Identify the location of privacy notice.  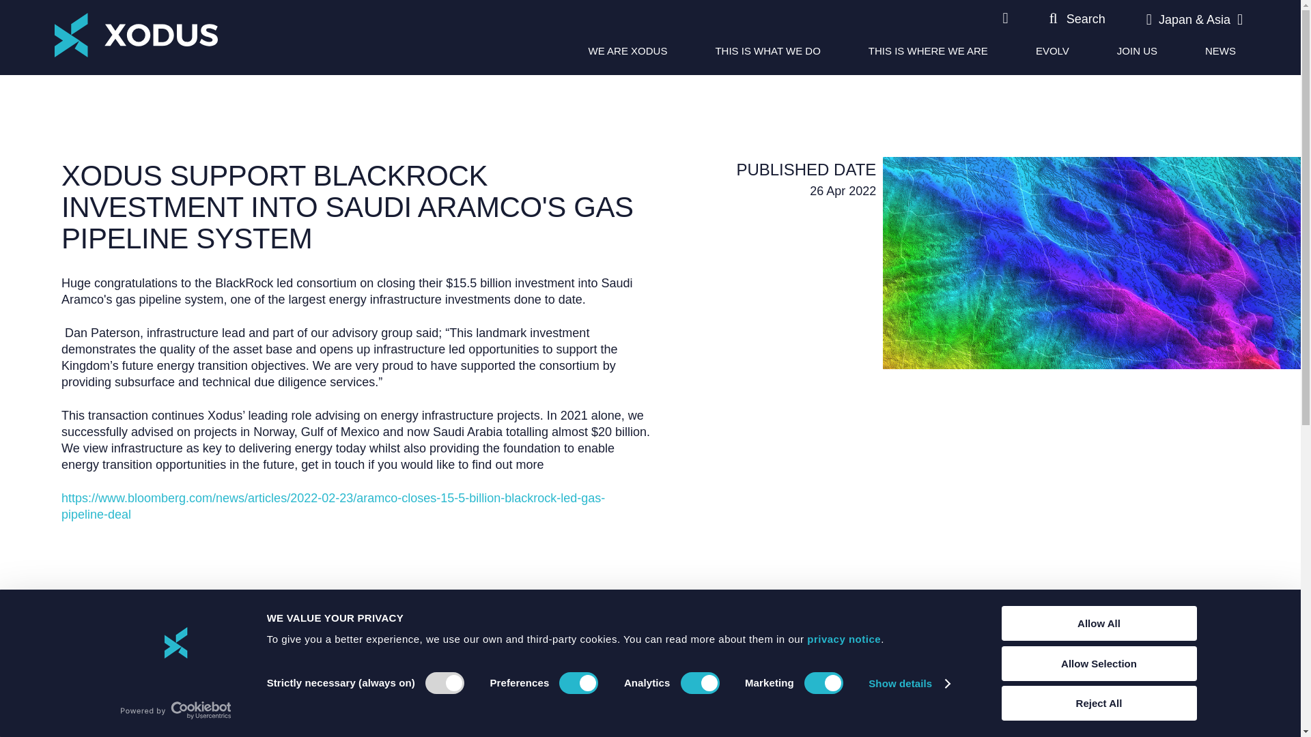
(844, 639).